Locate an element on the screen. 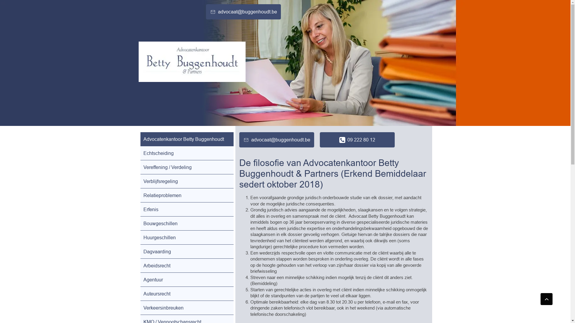  Auteursrecht is located at coordinates (187, 294).